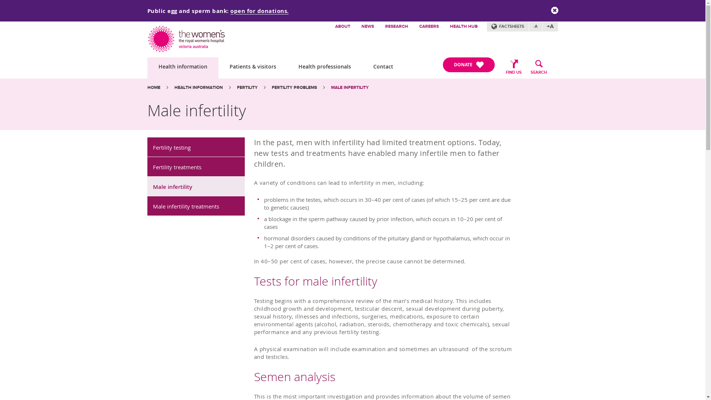 This screenshot has width=711, height=400. I want to click on Health professionals, so click(325, 68).